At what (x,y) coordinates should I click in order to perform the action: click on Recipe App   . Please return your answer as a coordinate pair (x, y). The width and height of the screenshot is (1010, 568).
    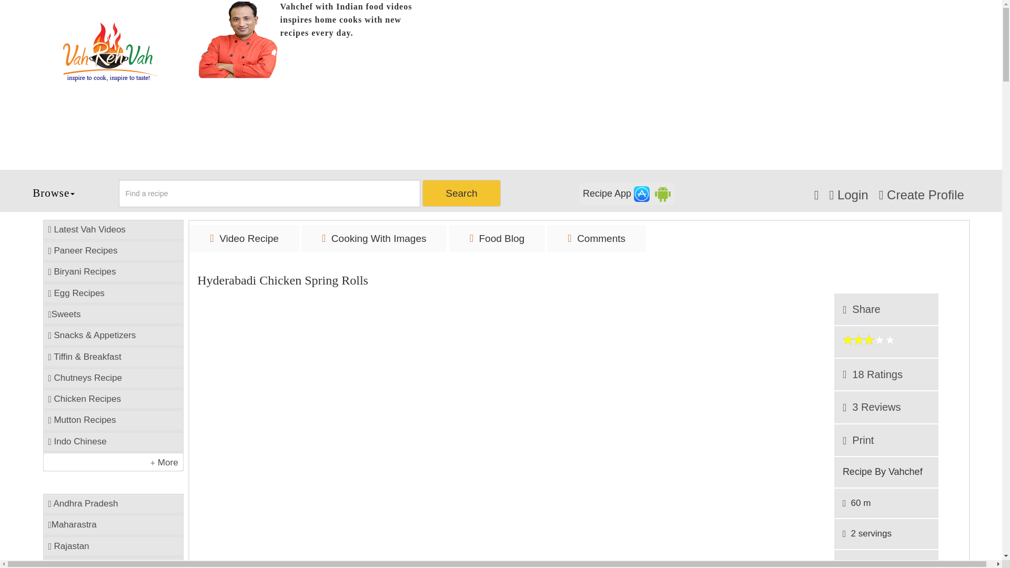
    Looking at the image, I should click on (627, 194).